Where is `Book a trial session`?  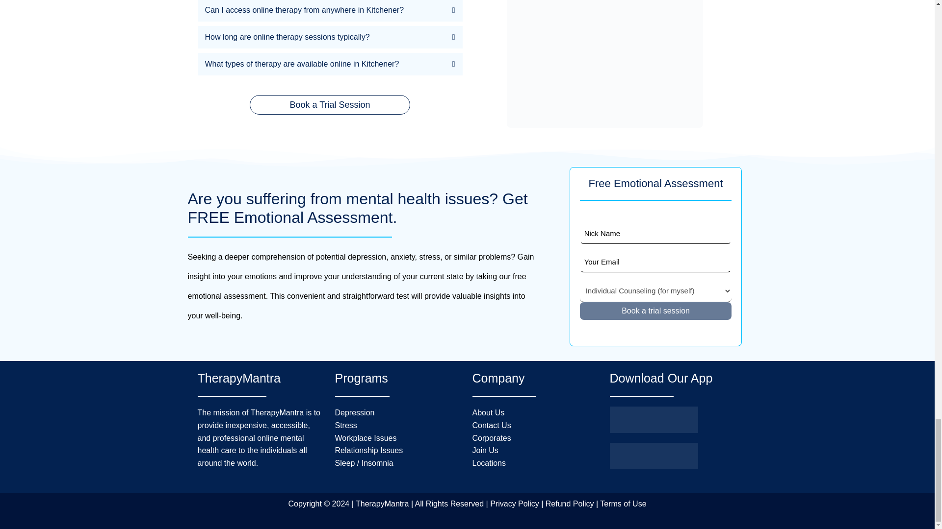 Book a trial session is located at coordinates (655, 311).